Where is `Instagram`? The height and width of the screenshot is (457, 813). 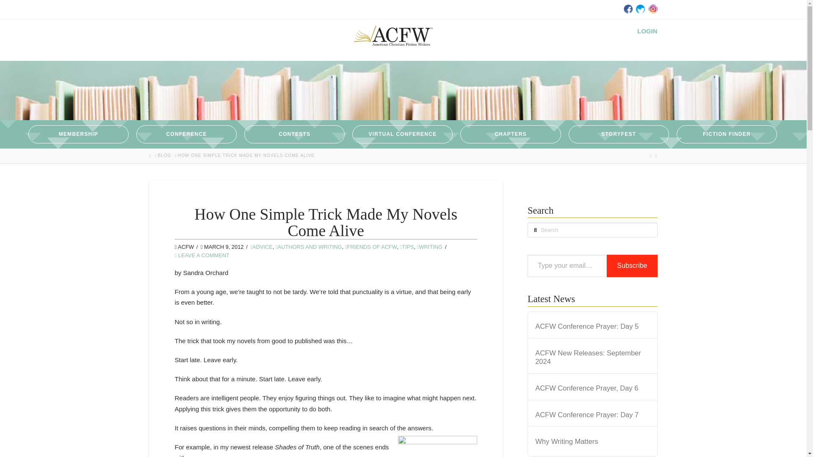 Instagram is located at coordinates (652, 8).